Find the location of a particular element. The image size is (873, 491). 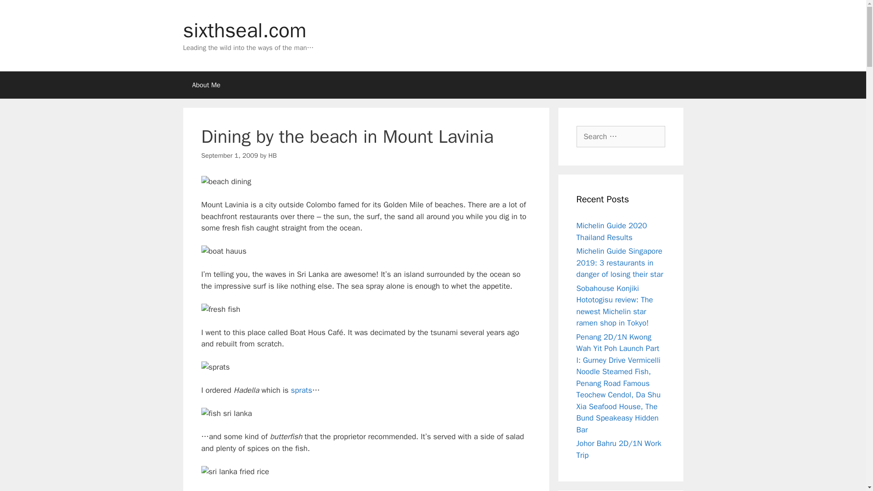

9:18 pm is located at coordinates (229, 155).